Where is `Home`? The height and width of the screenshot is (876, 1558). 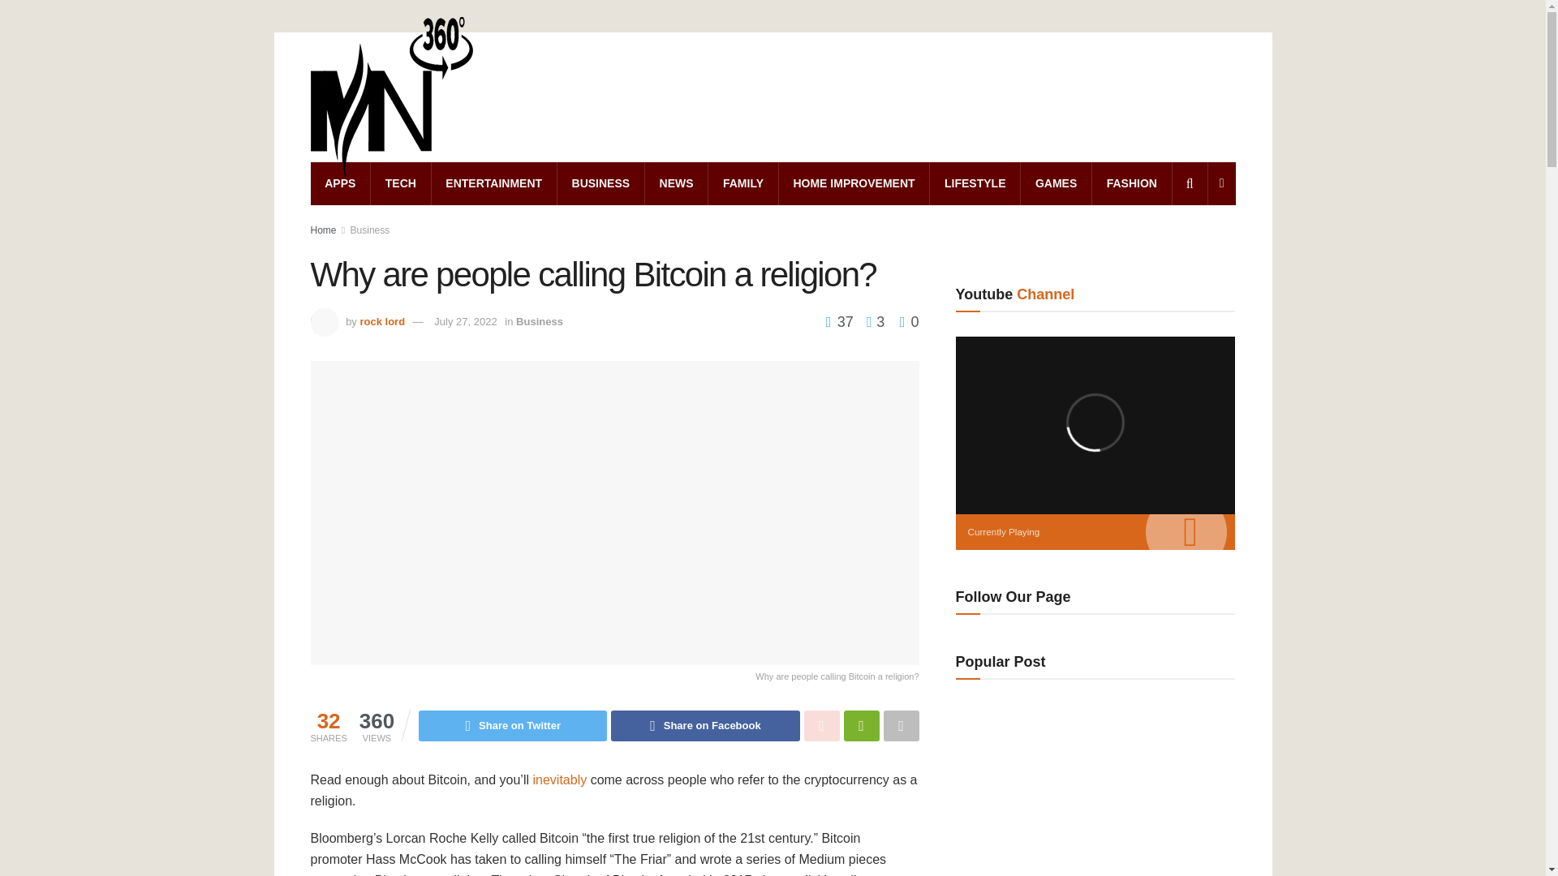 Home is located at coordinates (323, 230).